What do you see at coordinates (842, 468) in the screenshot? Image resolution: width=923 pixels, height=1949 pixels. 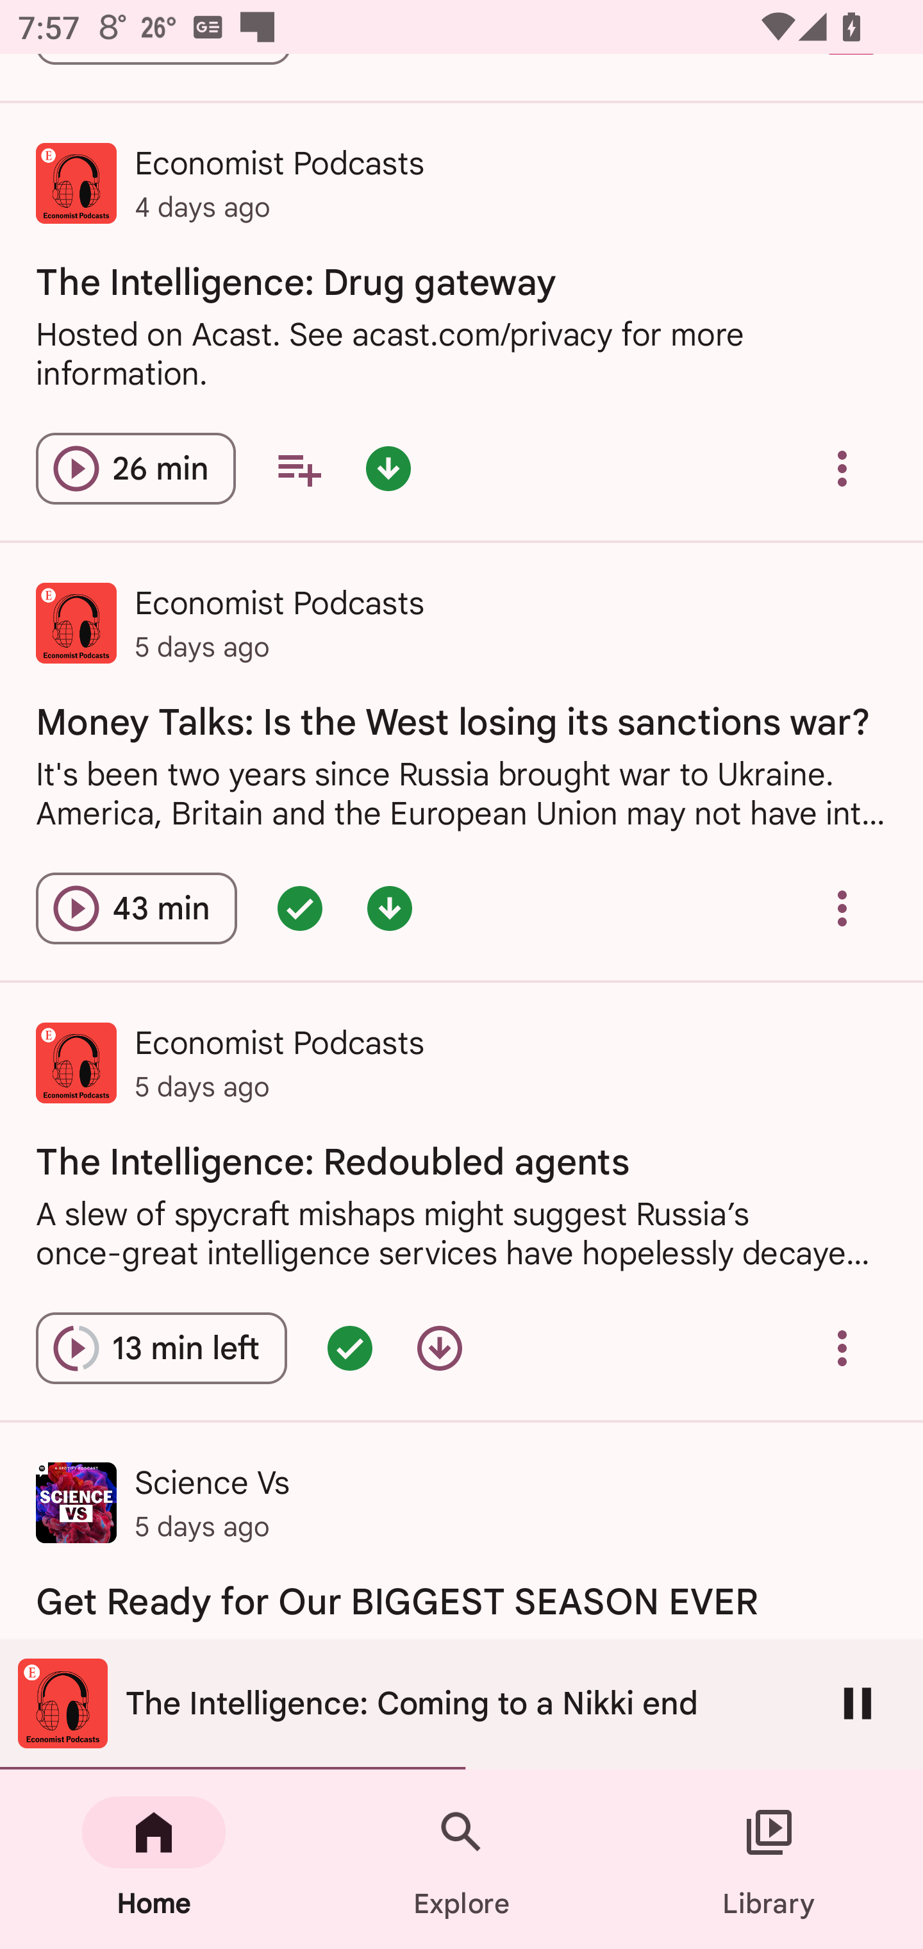 I see `Overflow menu` at bounding box center [842, 468].